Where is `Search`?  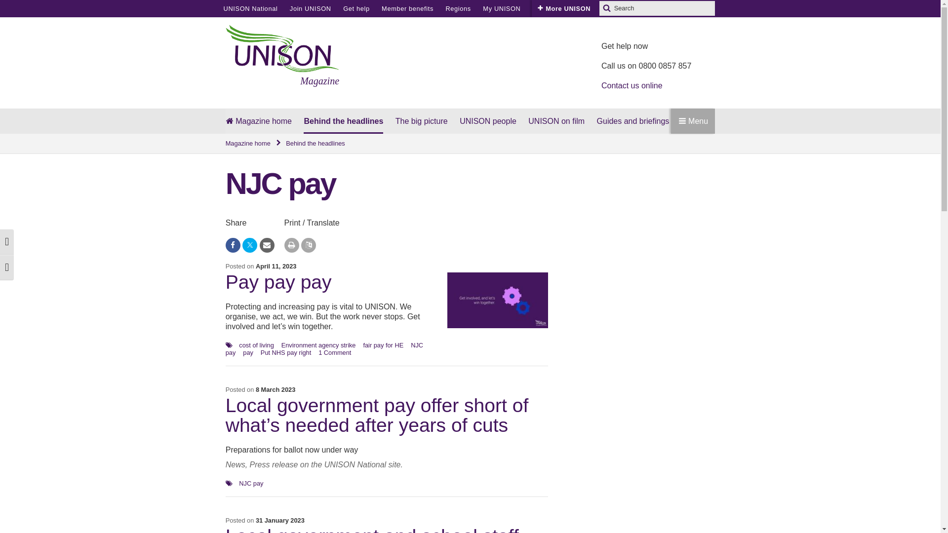 Search is located at coordinates (606, 8).